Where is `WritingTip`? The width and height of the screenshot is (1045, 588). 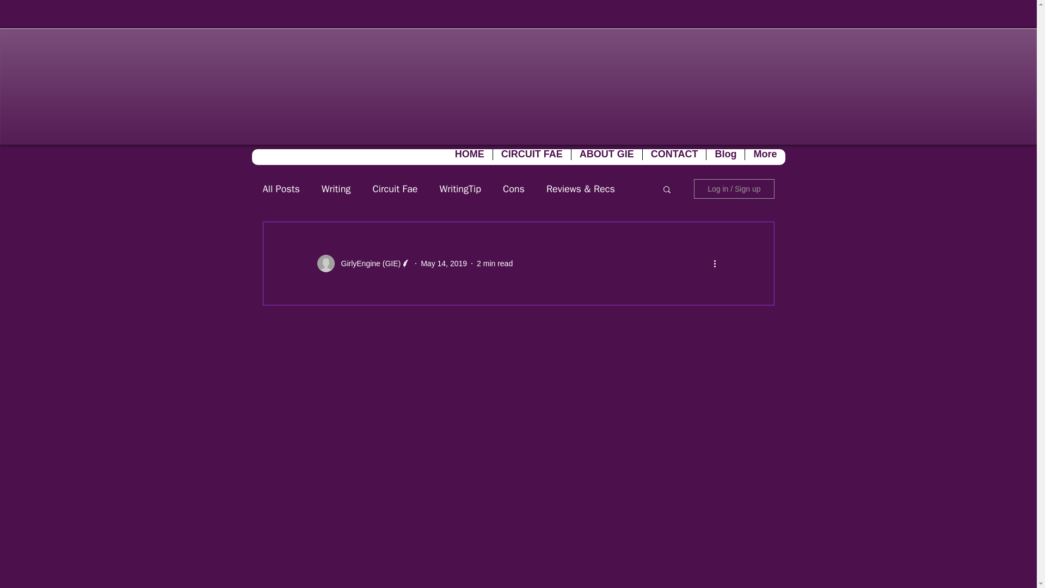 WritingTip is located at coordinates (459, 188).